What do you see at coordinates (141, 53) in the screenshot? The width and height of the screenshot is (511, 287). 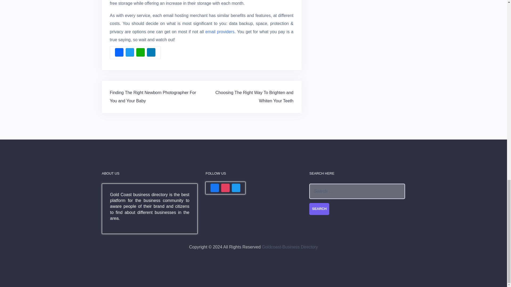 I see `WhatsApp` at bounding box center [141, 53].